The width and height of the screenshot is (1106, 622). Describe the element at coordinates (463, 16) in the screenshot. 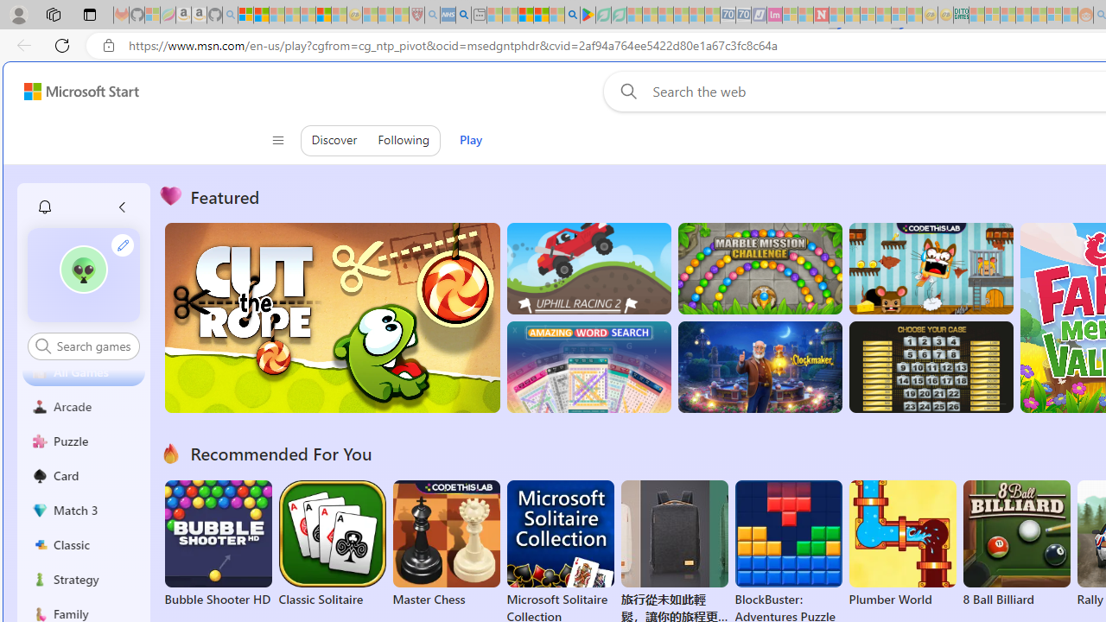

I see `utah sues federal government - Search` at that location.